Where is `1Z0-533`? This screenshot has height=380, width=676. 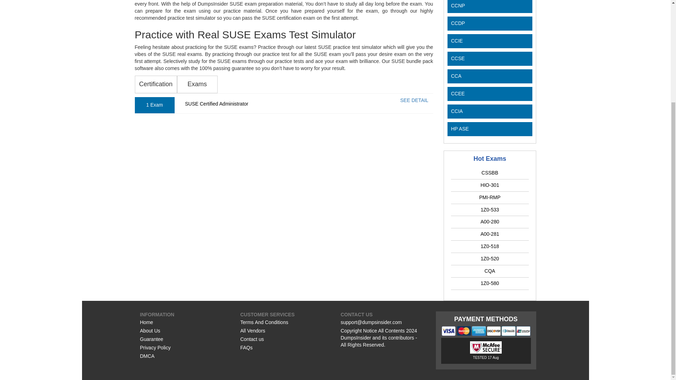
1Z0-533 is located at coordinates (489, 209).